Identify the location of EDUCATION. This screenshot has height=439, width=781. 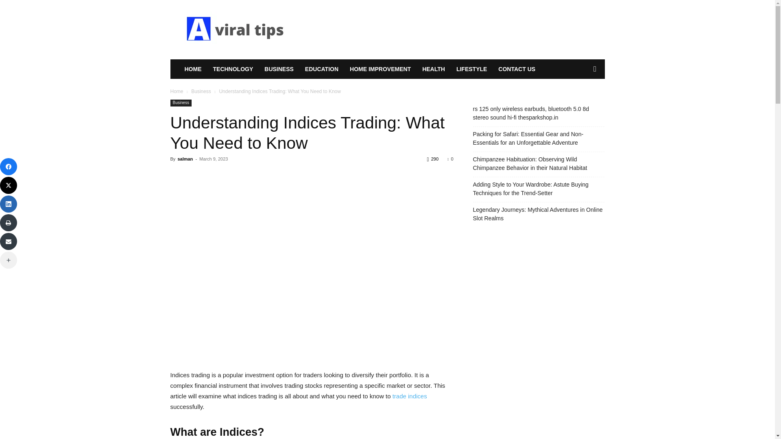
(321, 69).